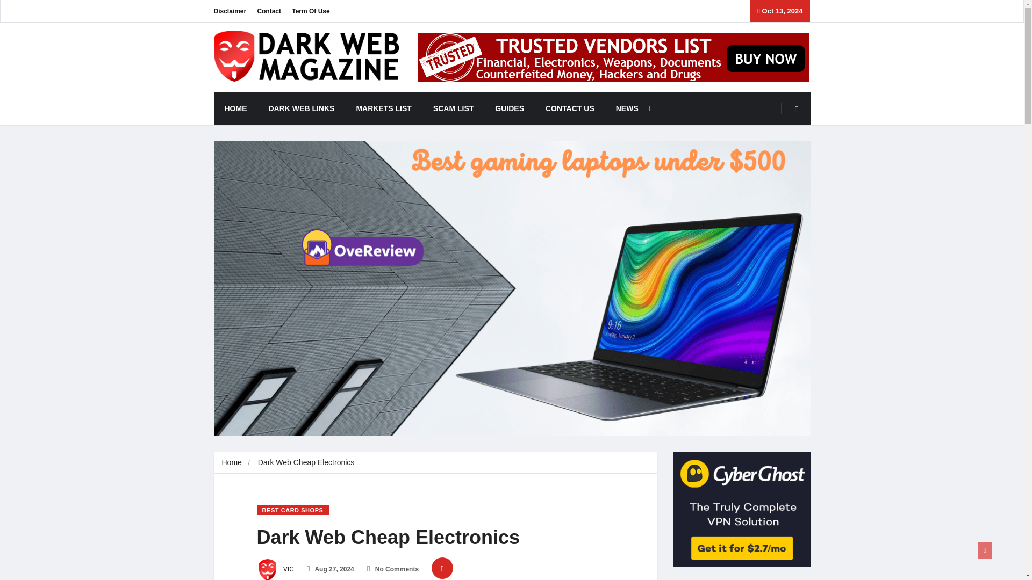  I want to click on VIC, so click(275, 569).